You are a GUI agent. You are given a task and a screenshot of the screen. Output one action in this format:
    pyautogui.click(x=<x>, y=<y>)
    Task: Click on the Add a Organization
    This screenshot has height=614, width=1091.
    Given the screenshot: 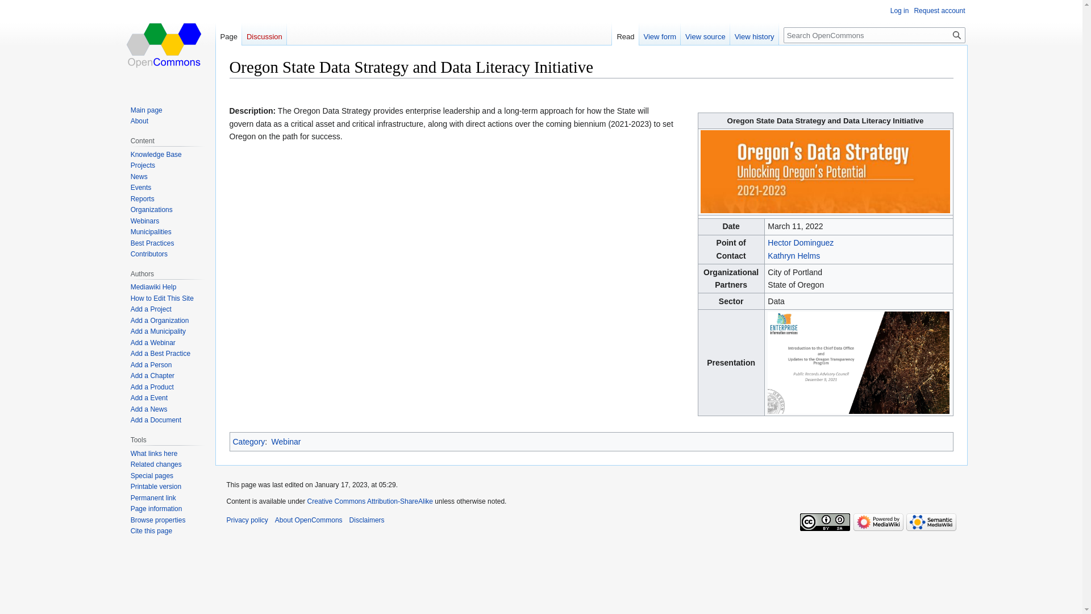 What is the action you would take?
    pyautogui.click(x=160, y=321)
    